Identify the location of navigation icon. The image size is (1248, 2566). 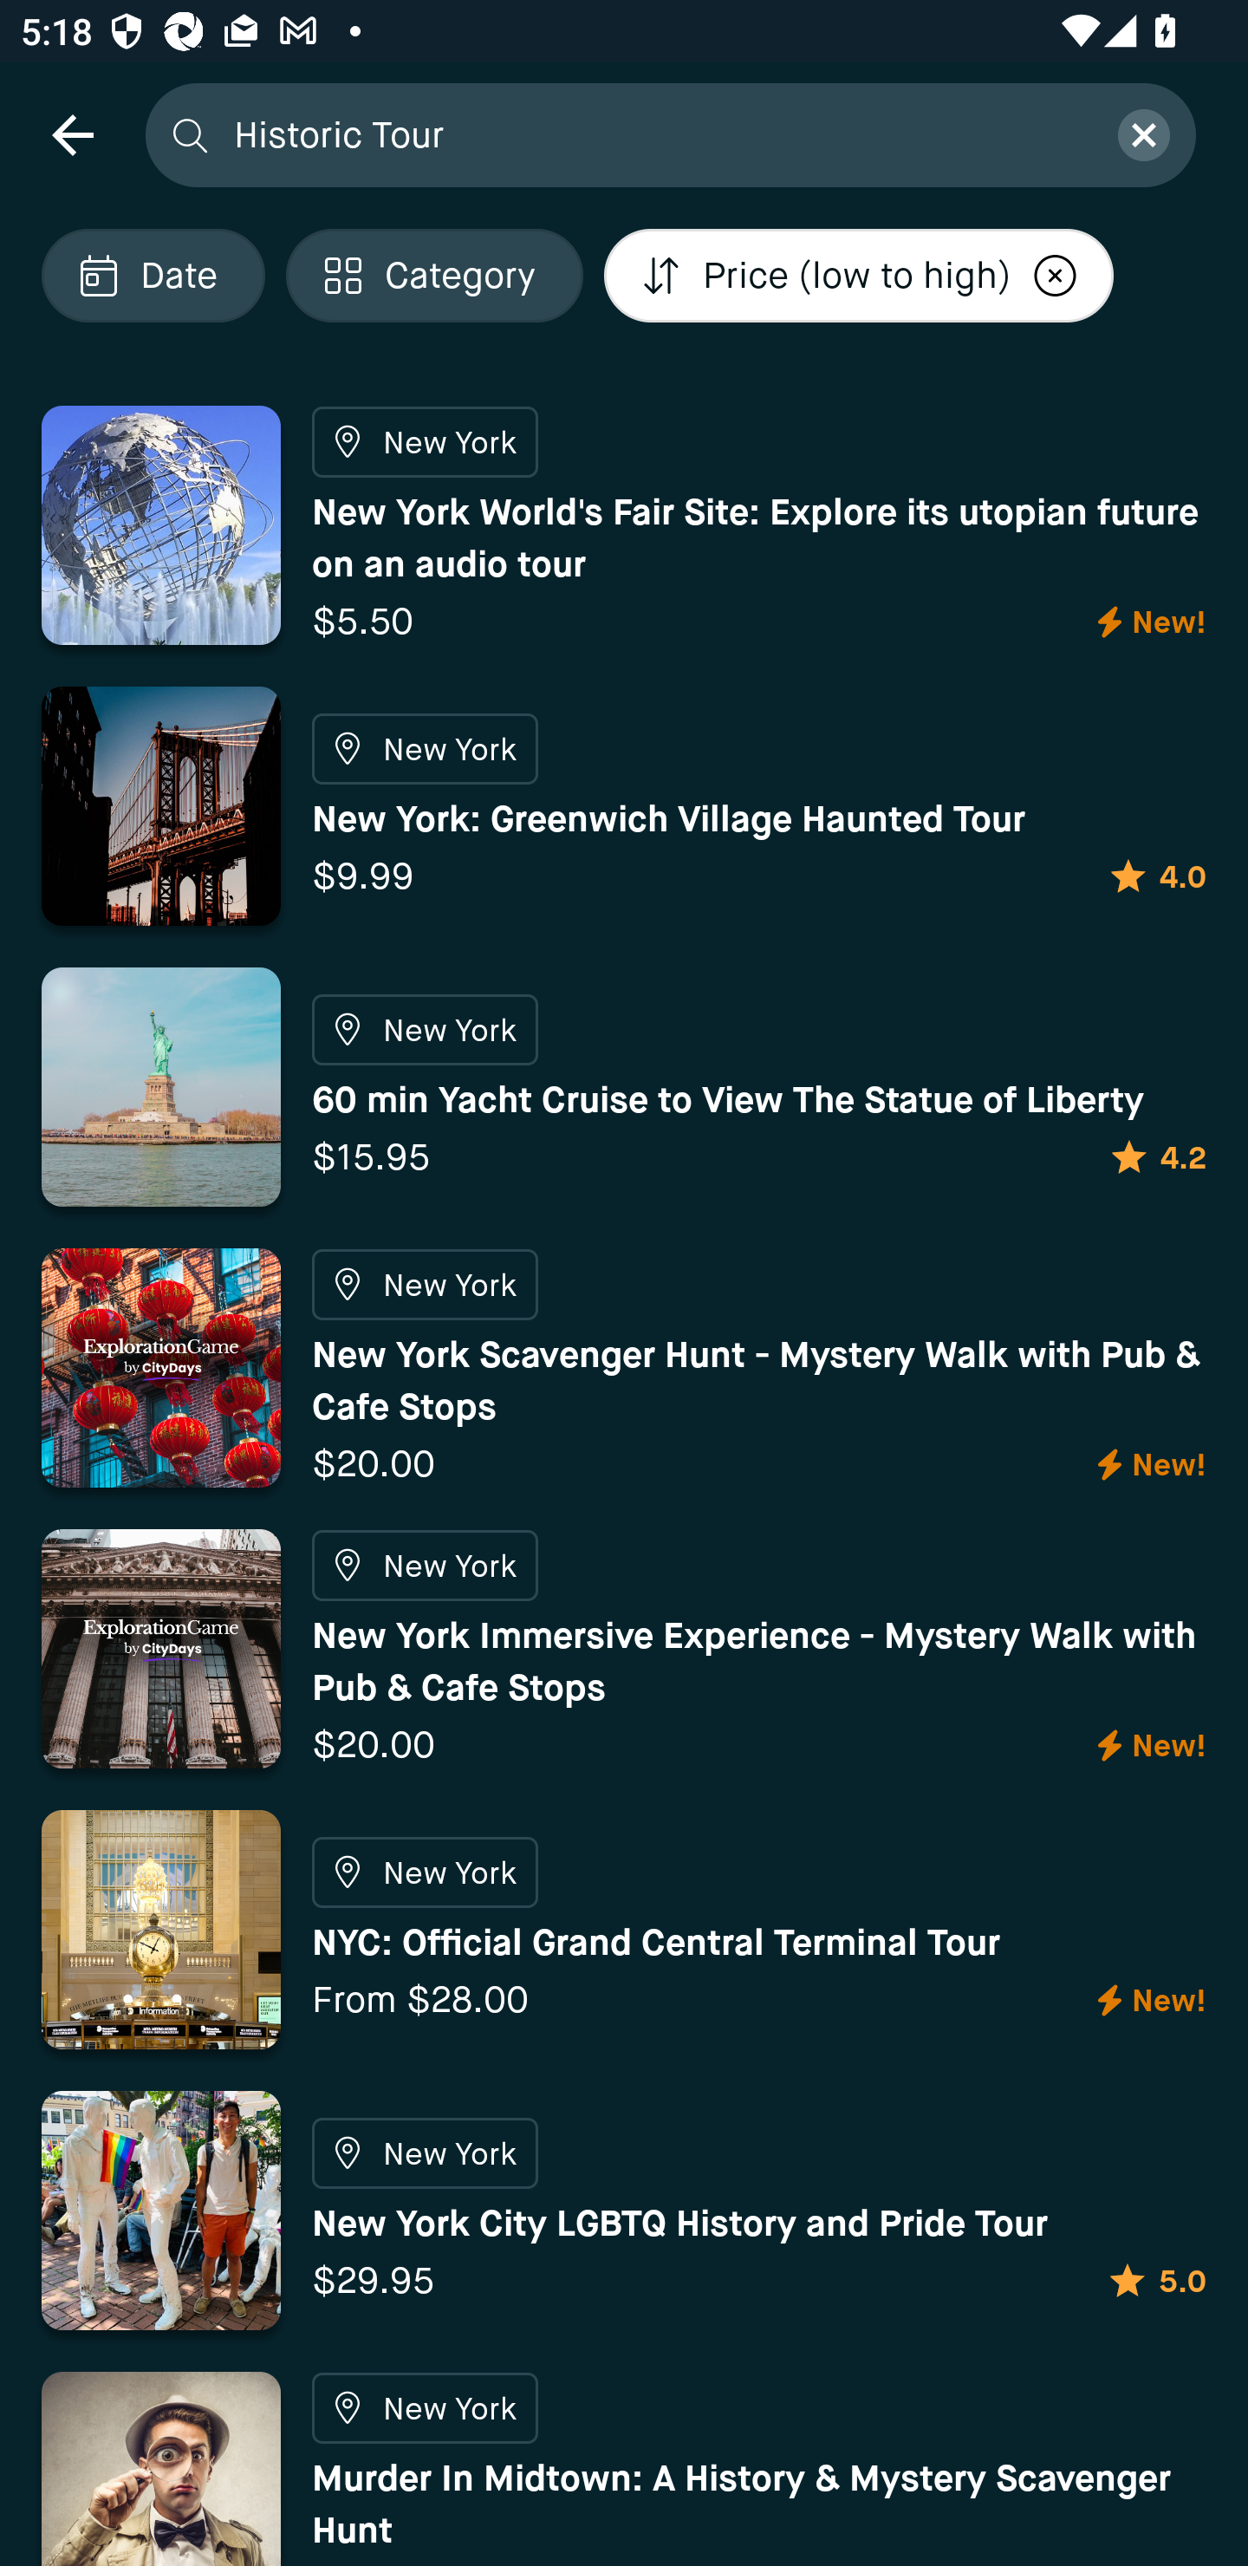
(72, 134).